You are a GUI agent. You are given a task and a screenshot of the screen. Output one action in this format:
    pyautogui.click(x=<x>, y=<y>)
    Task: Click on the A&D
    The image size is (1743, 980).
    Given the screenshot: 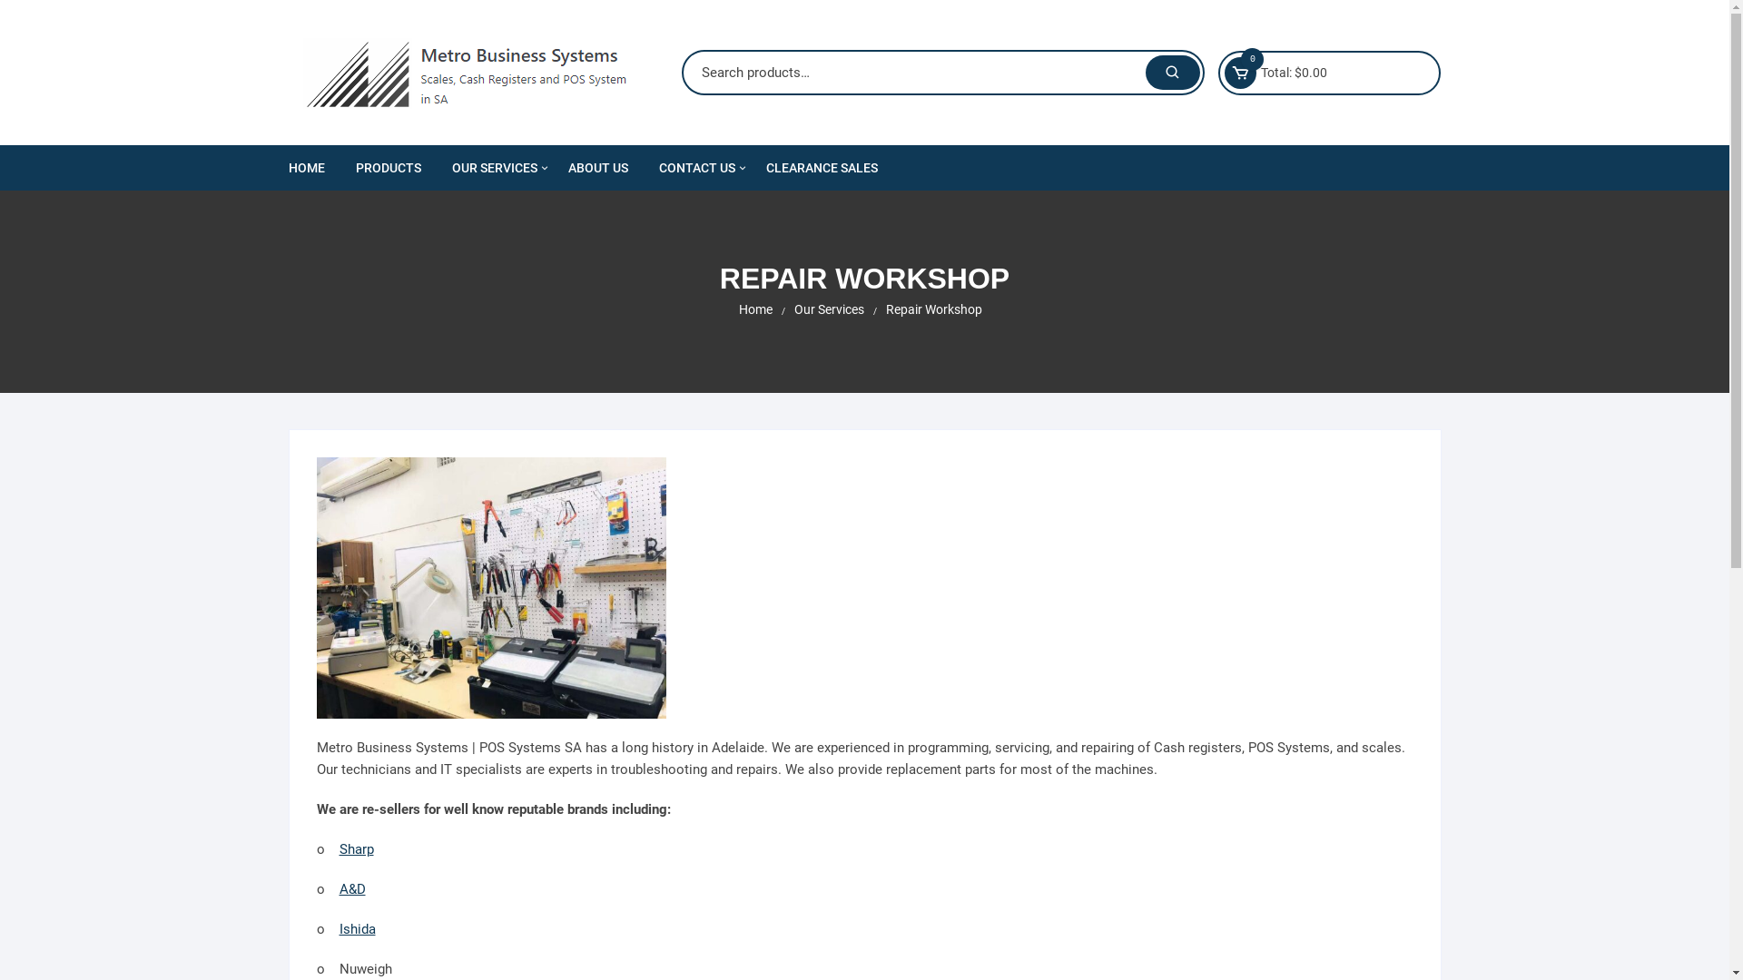 What is the action you would take?
    pyautogui.click(x=352, y=889)
    